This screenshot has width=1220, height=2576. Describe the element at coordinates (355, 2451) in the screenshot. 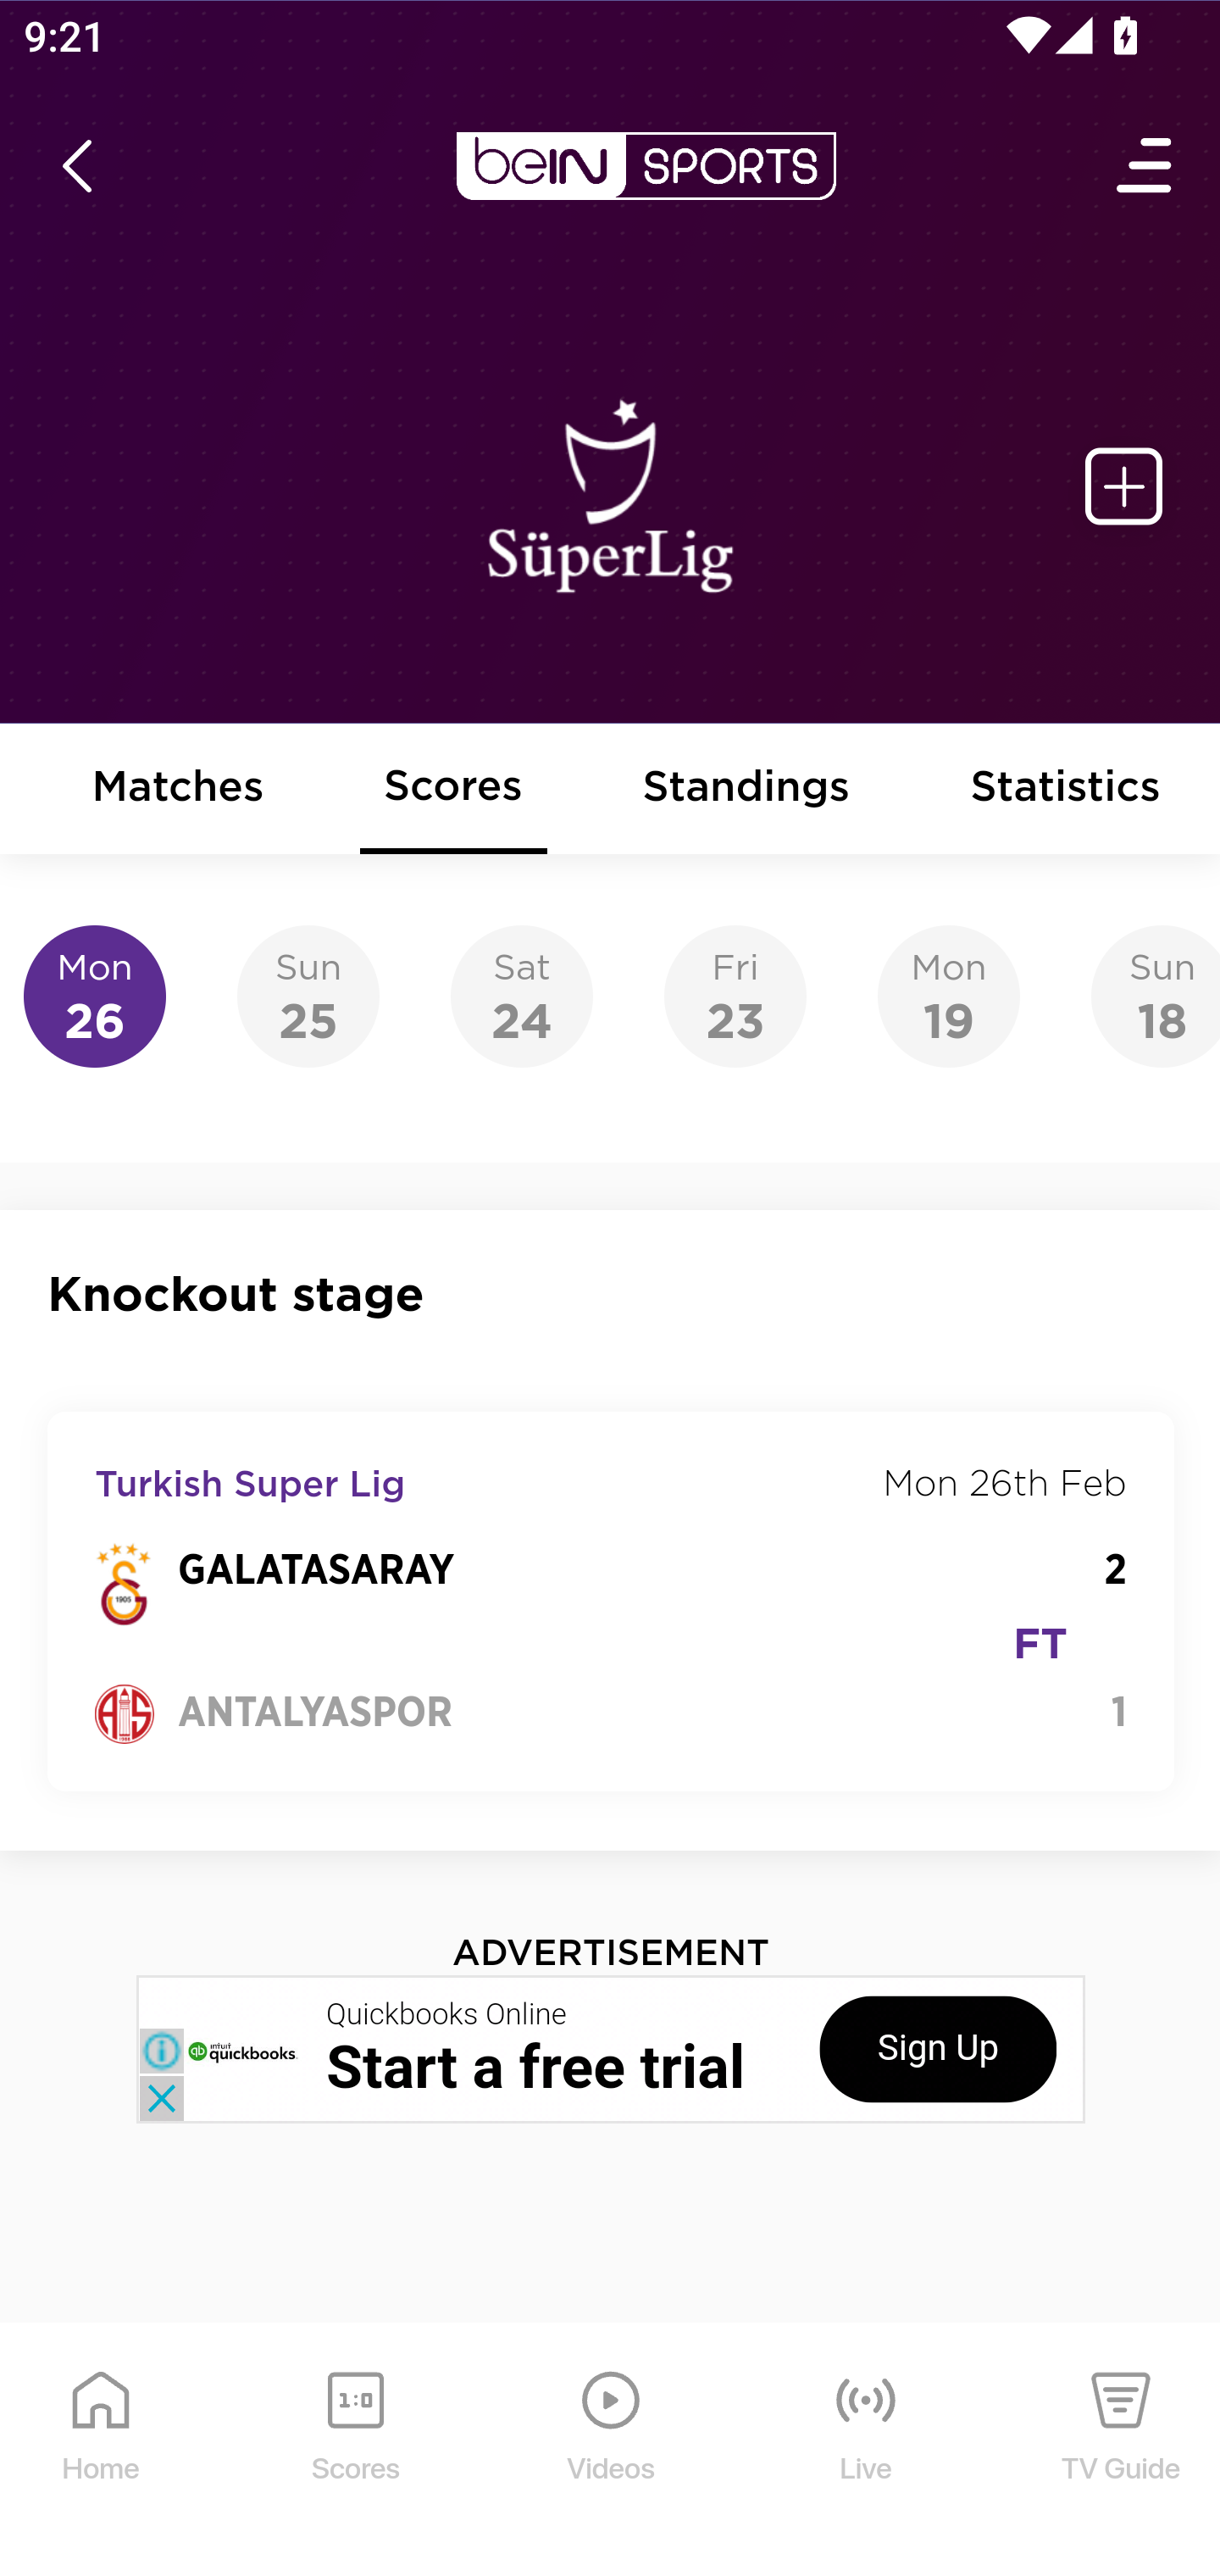

I see `Scores Scores Icon Scores` at that location.